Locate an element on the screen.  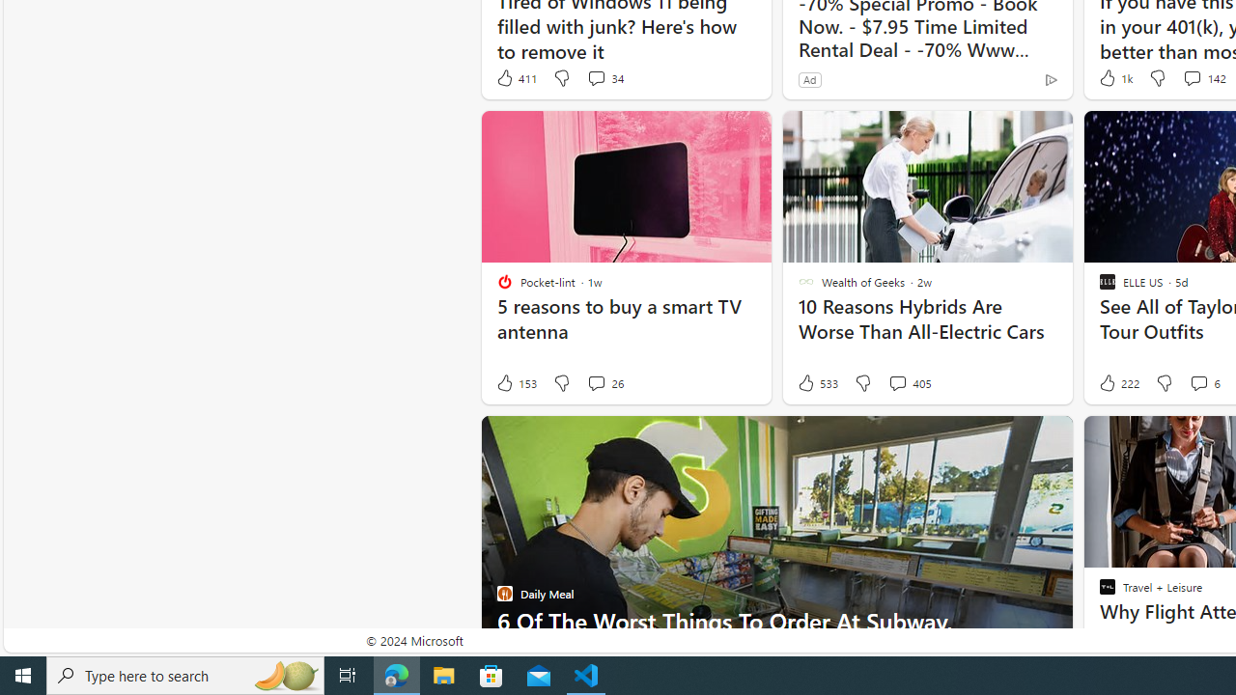
1k Like is located at coordinates (1114, 77).